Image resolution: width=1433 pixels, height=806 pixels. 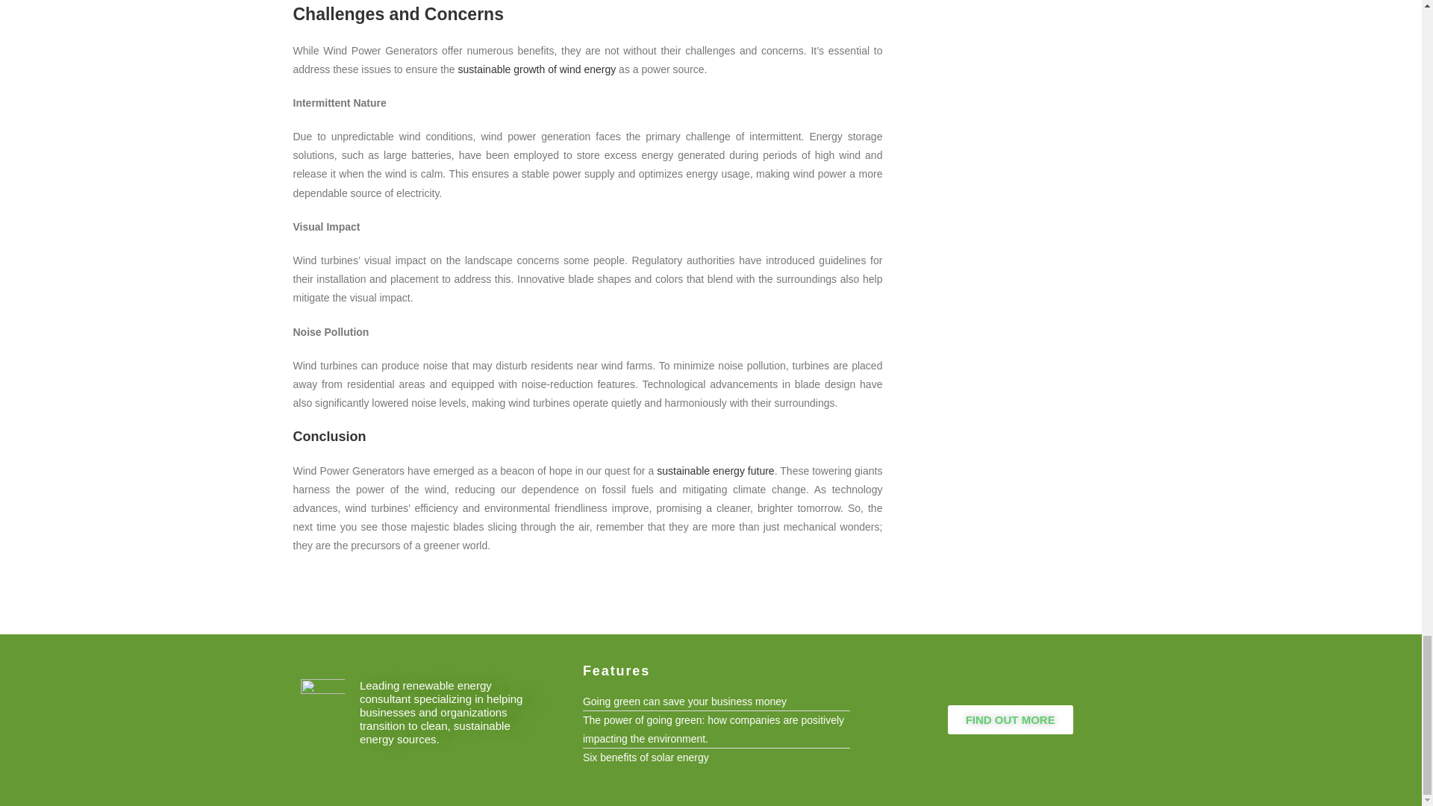 What do you see at coordinates (715, 471) in the screenshot?
I see `sustainable energy future` at bounding box center [715, 471].